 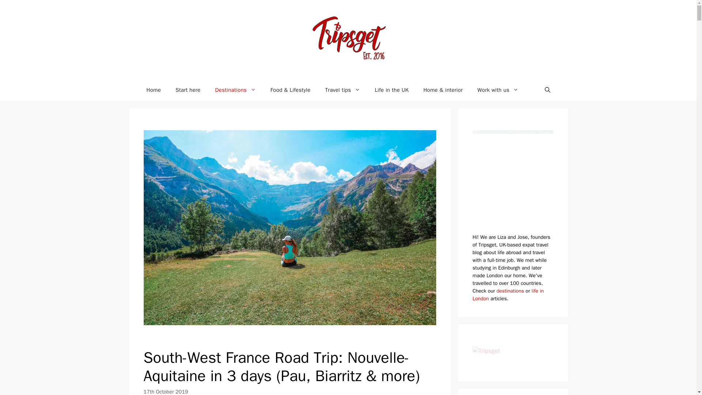 I want to click on Start here, so click(x=188, y=90).